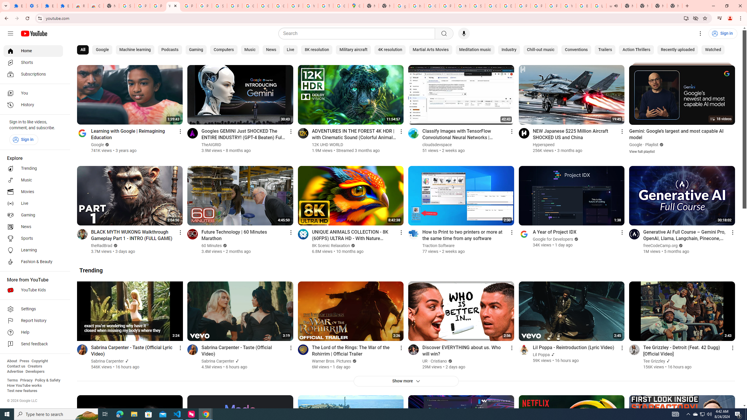  Describe the element at coordinates (33, 262) in the screenshot. I see `Fashion & Beauty` at that location.